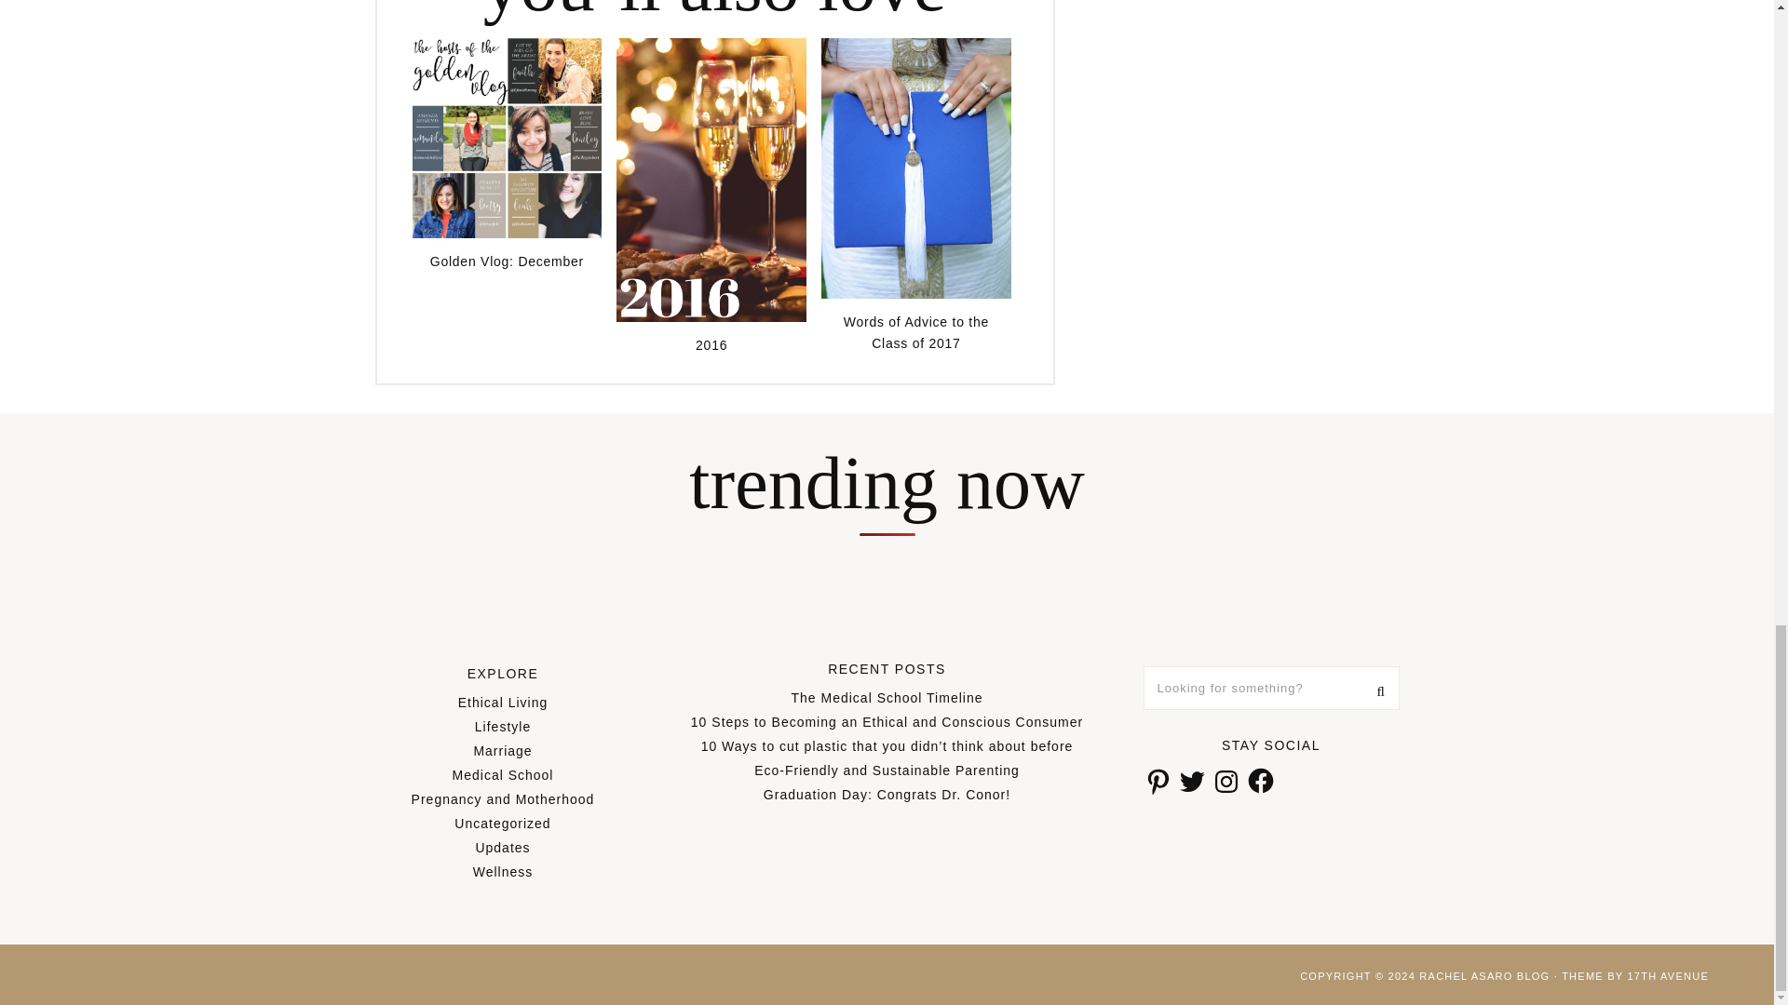 Image resolution: width=1788 pixels, height=1005 pixels. Describe the element at coordinates (506, 233) in the screenshot. I see `Permanent Link to Golden Vlog: December` at that location.